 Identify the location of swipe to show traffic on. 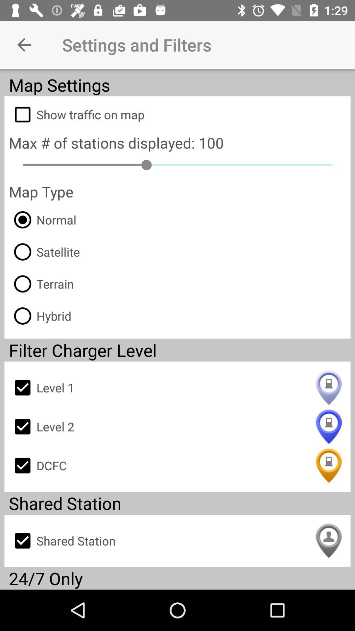
(177, 114).